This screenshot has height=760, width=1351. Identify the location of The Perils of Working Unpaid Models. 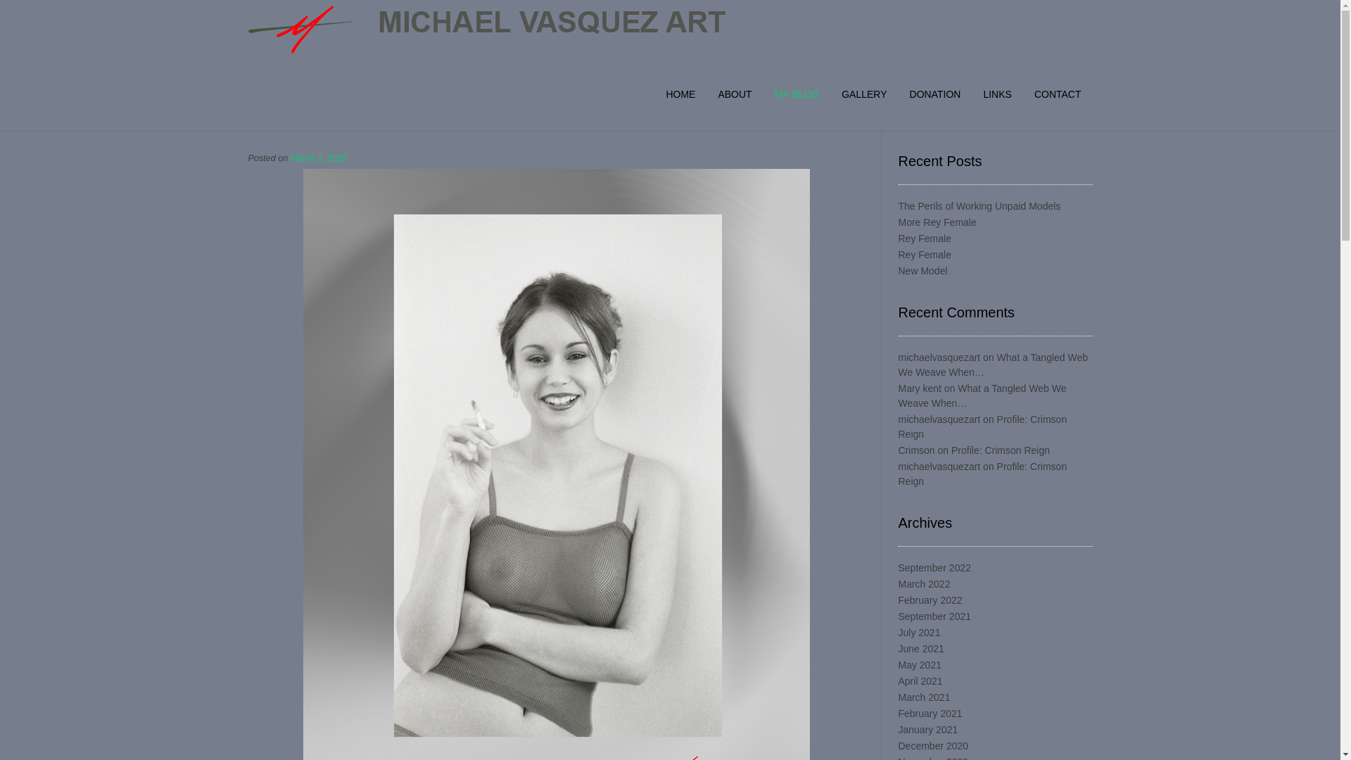
(979, 206).